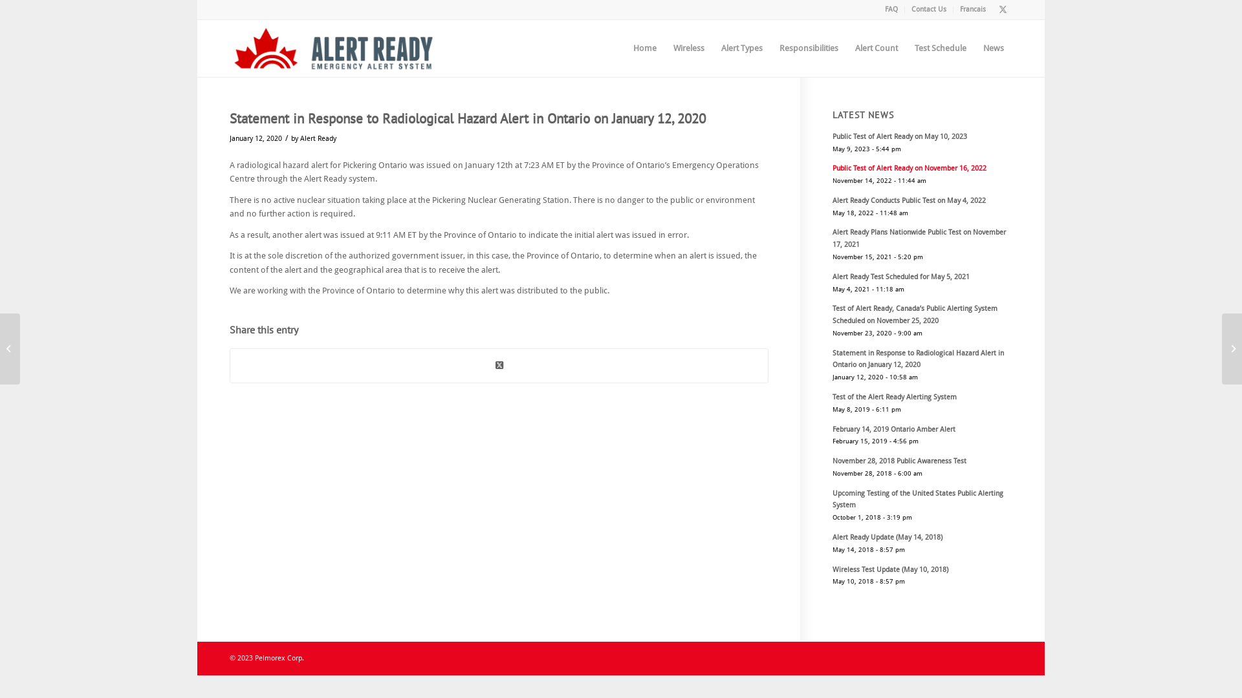 The height and width of the screenshot is (698, 1242). I want to click on Responsibilities, so click(809, 48).